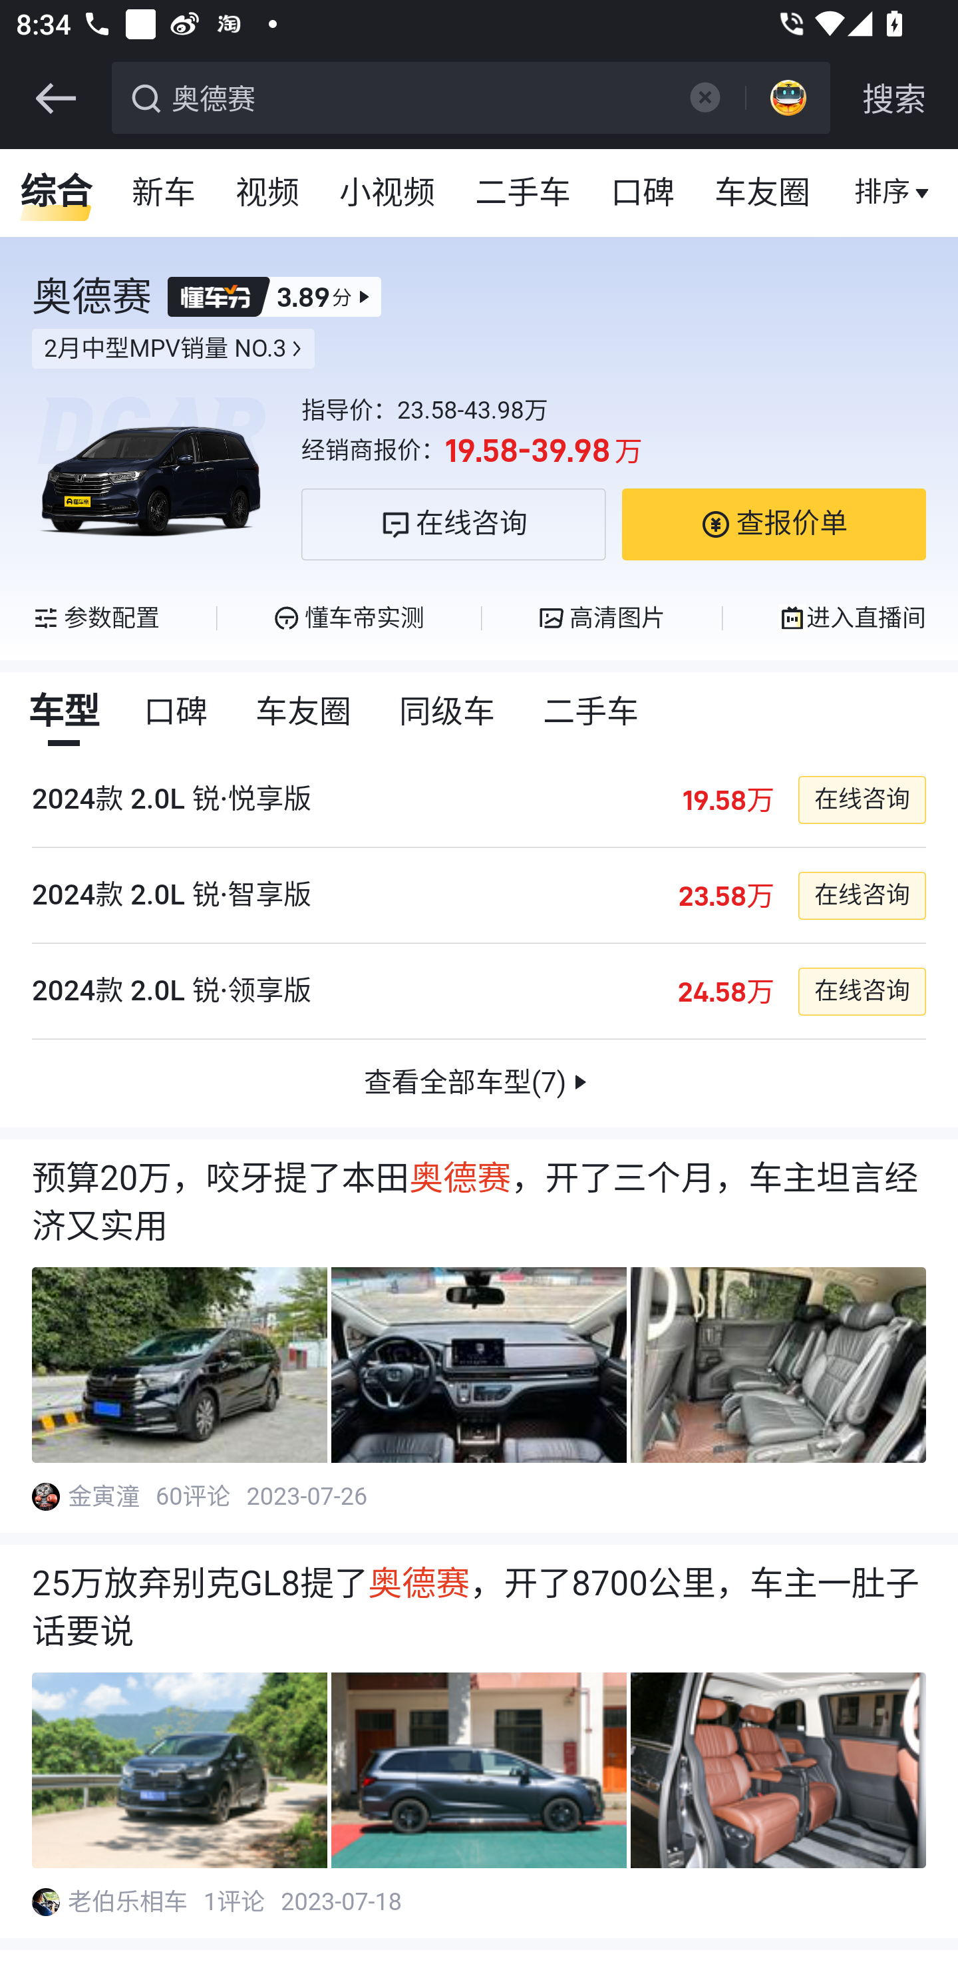  Describe the element at coordinates (894, 98) in the screenshot. I see `搜索` at that location.